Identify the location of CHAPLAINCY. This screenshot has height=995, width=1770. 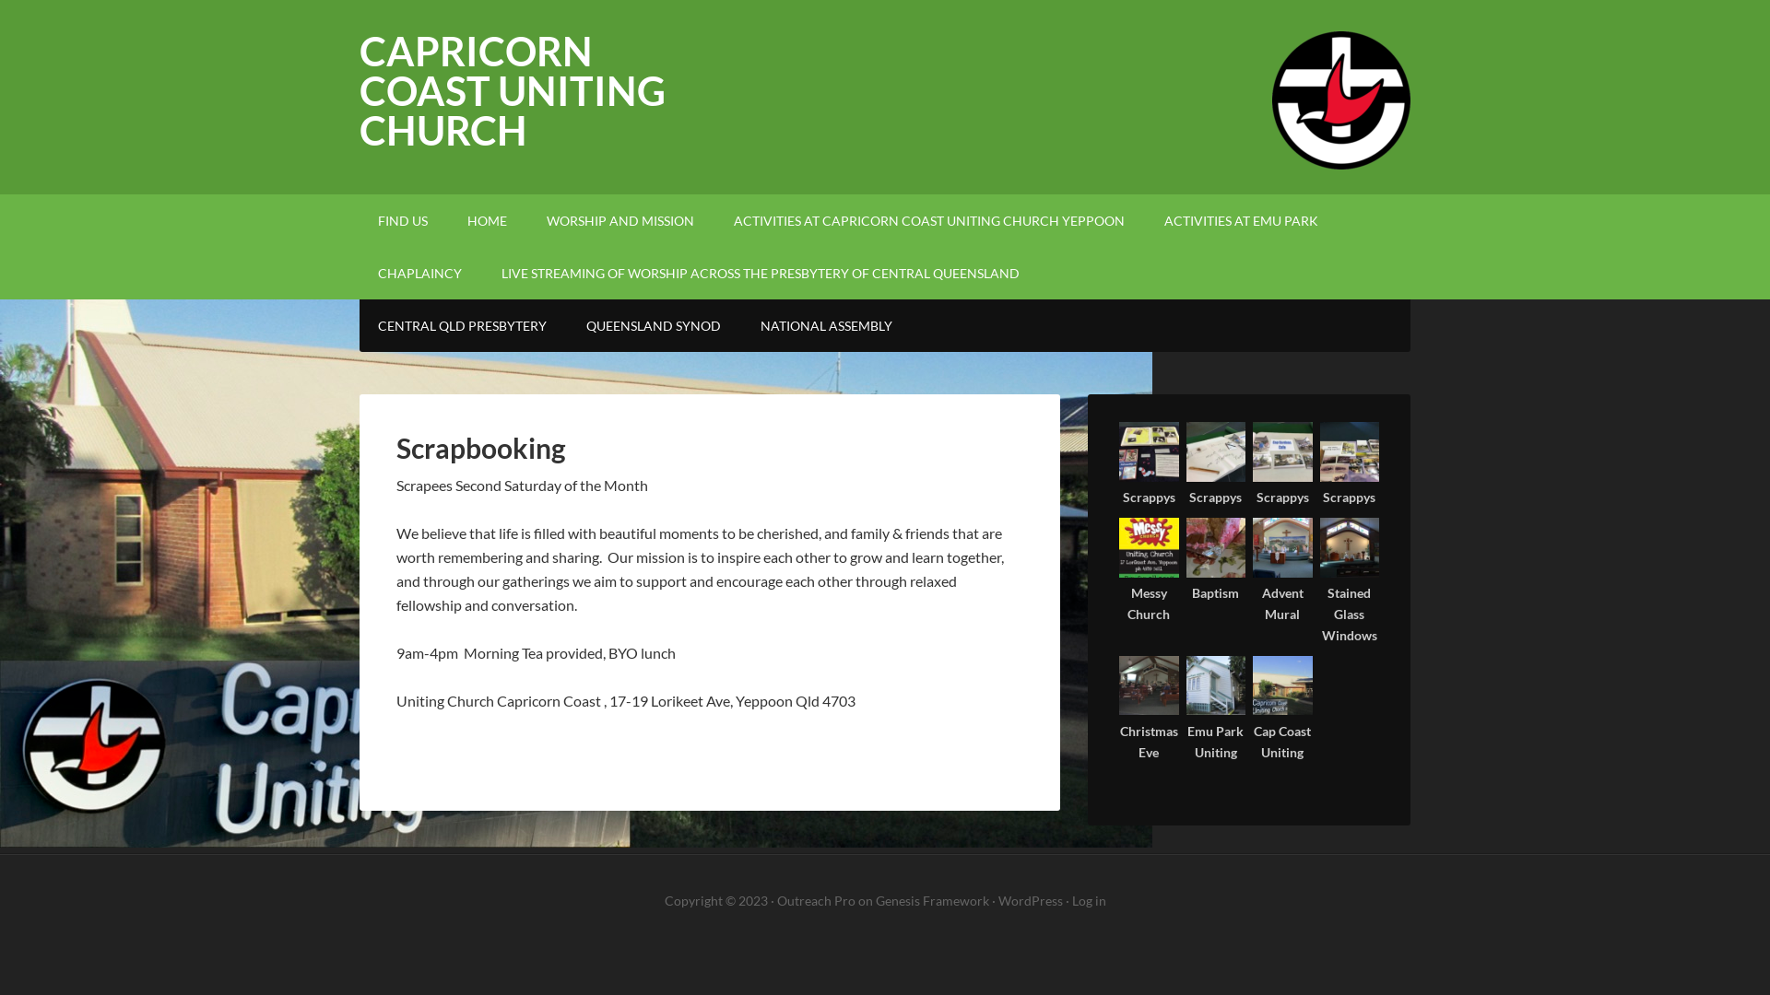
(420, 273).